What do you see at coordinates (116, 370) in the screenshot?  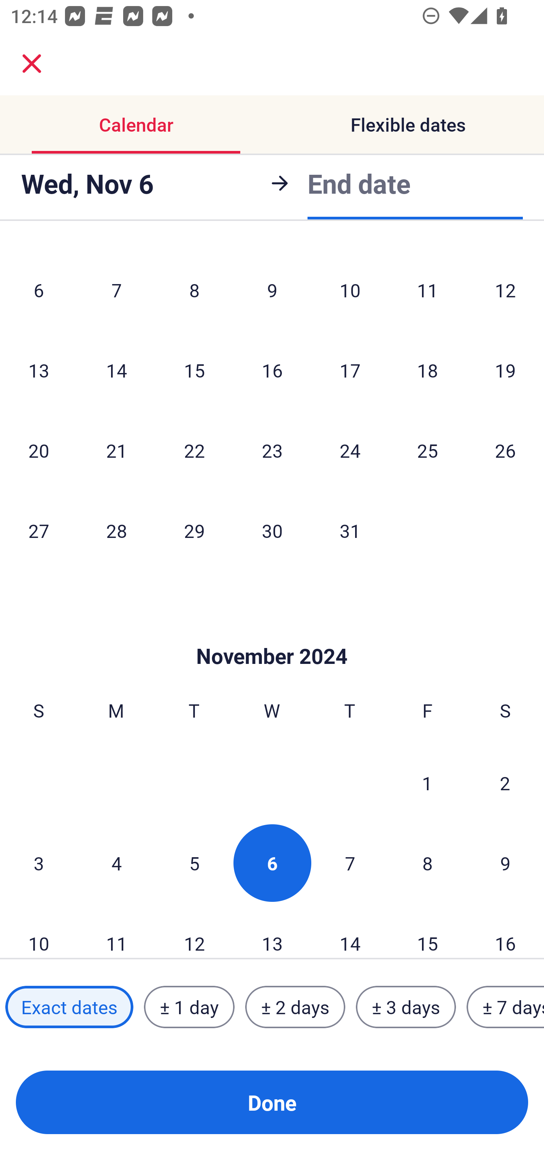 I see `14 Monday, October 14, 2024` at bounding box center [116, 370].